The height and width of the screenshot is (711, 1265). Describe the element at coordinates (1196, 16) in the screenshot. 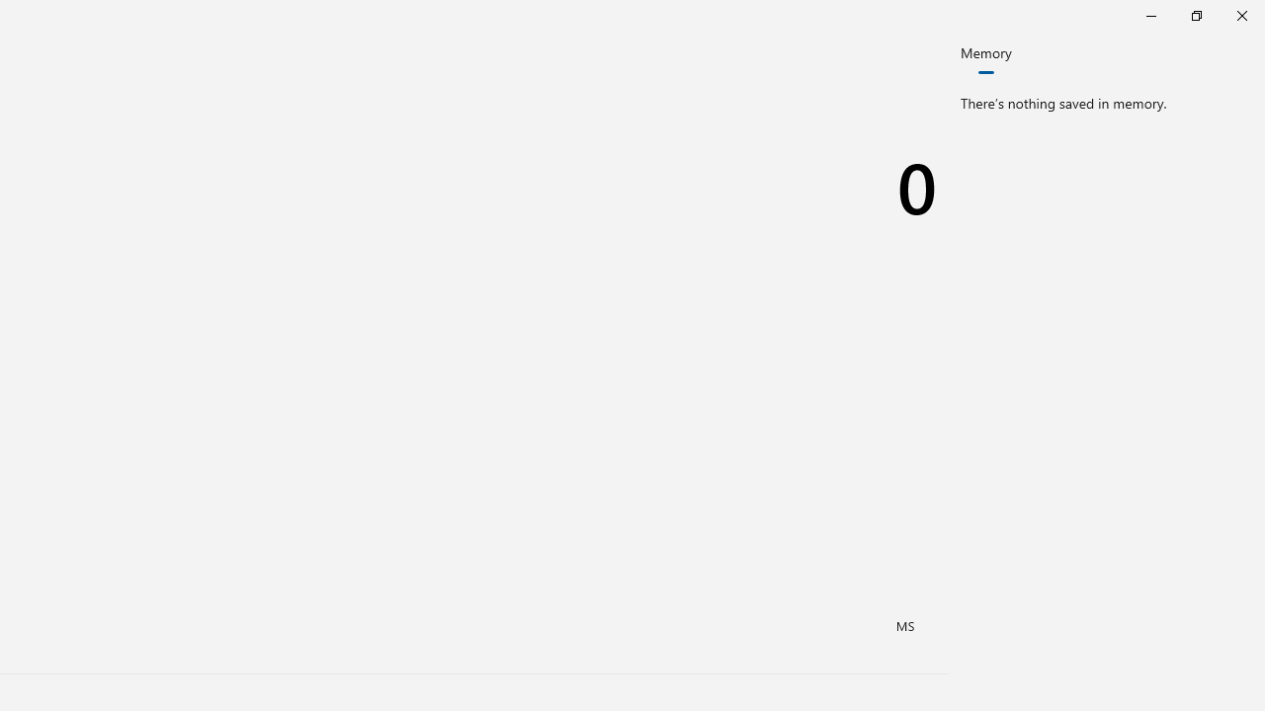

I see `Restore Calculator` at that location.